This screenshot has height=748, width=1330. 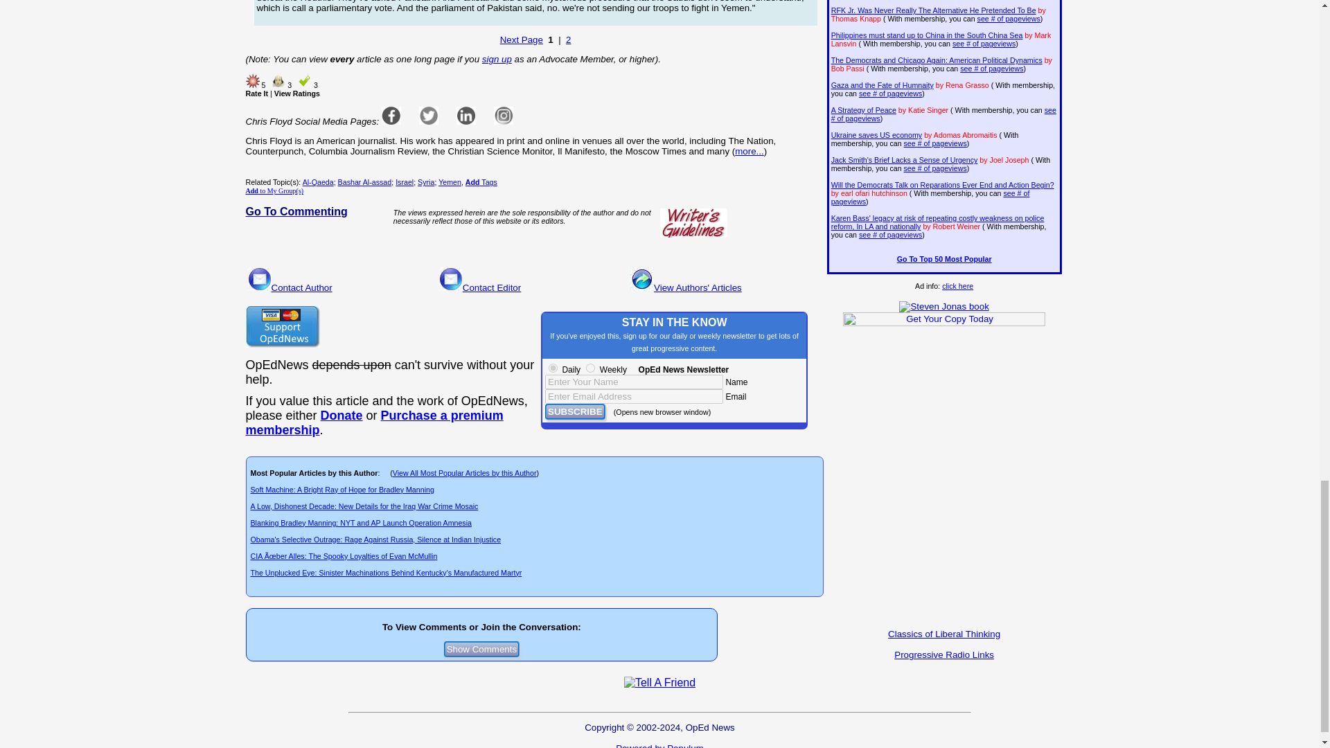 What do you see at coordinates (305, 80) in the screenshot?
I see `Valuable` at bounding box center [305, 80].